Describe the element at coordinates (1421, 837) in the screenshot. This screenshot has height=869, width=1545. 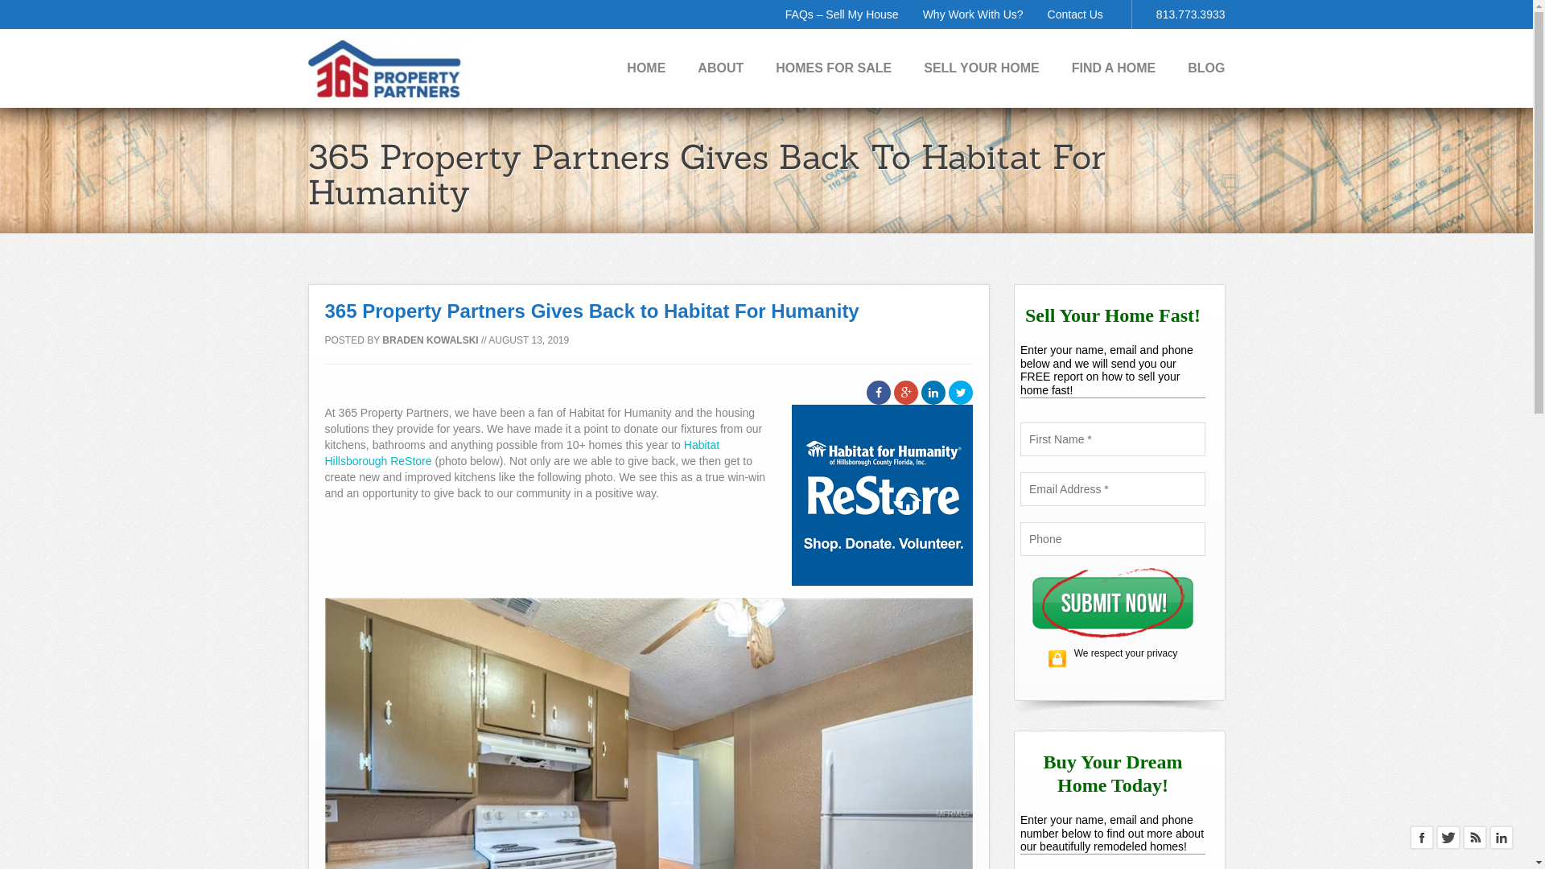
I see `Visit Us On Facebook` at that location.